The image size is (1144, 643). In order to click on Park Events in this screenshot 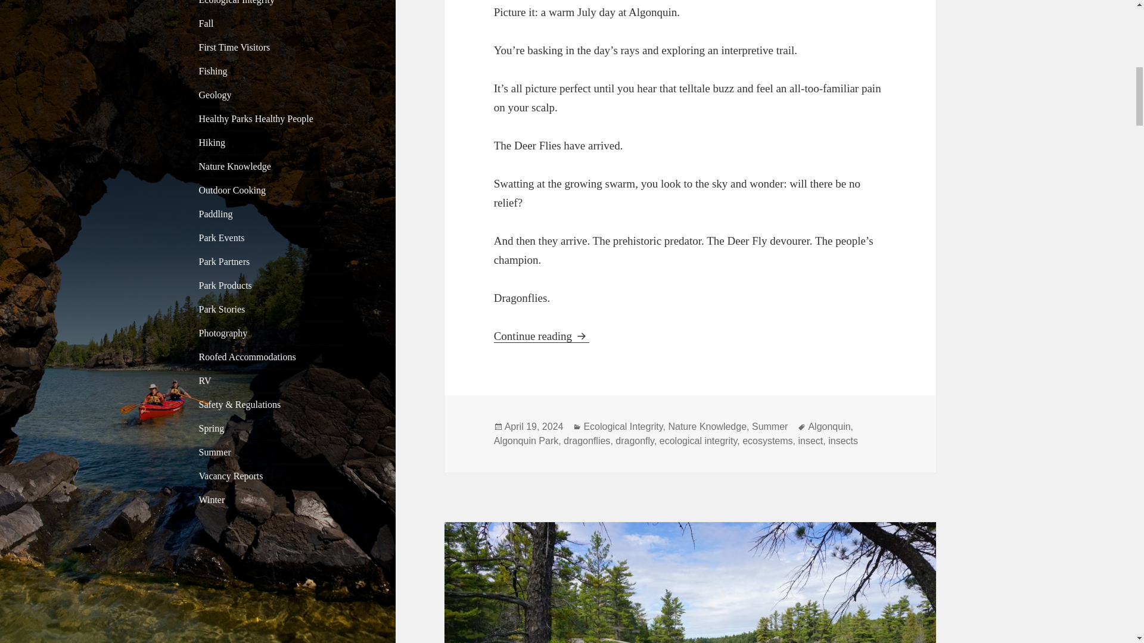, I will do `click(222, 238)`.